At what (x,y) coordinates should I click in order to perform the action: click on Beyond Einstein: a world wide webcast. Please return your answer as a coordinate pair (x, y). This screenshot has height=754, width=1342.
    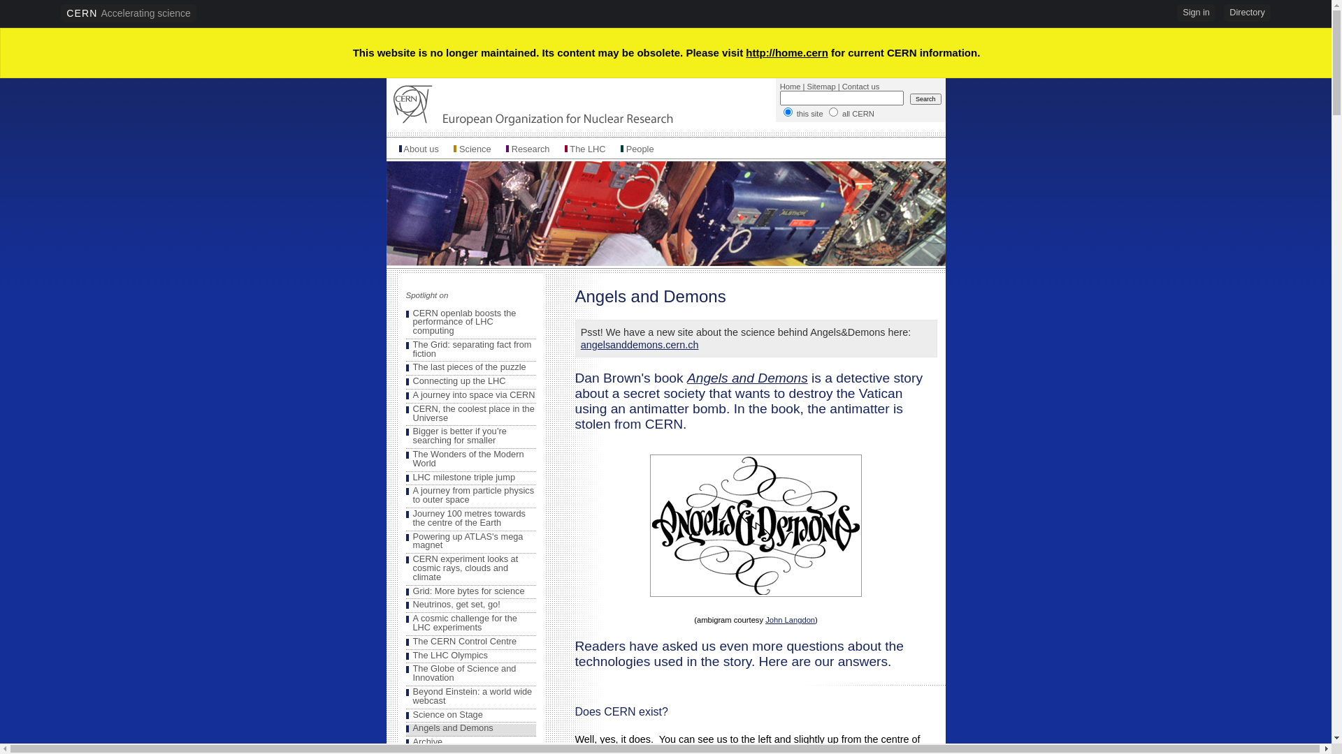
    Looking at the image, I should click on (472, 696).